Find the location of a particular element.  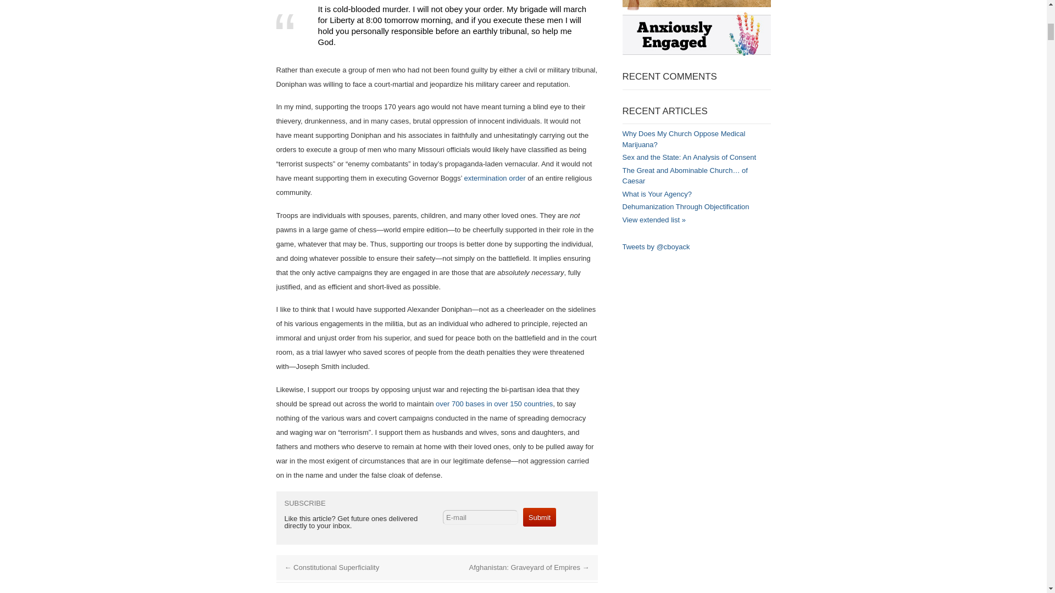

extermination order is located at coordinates (495, 178).